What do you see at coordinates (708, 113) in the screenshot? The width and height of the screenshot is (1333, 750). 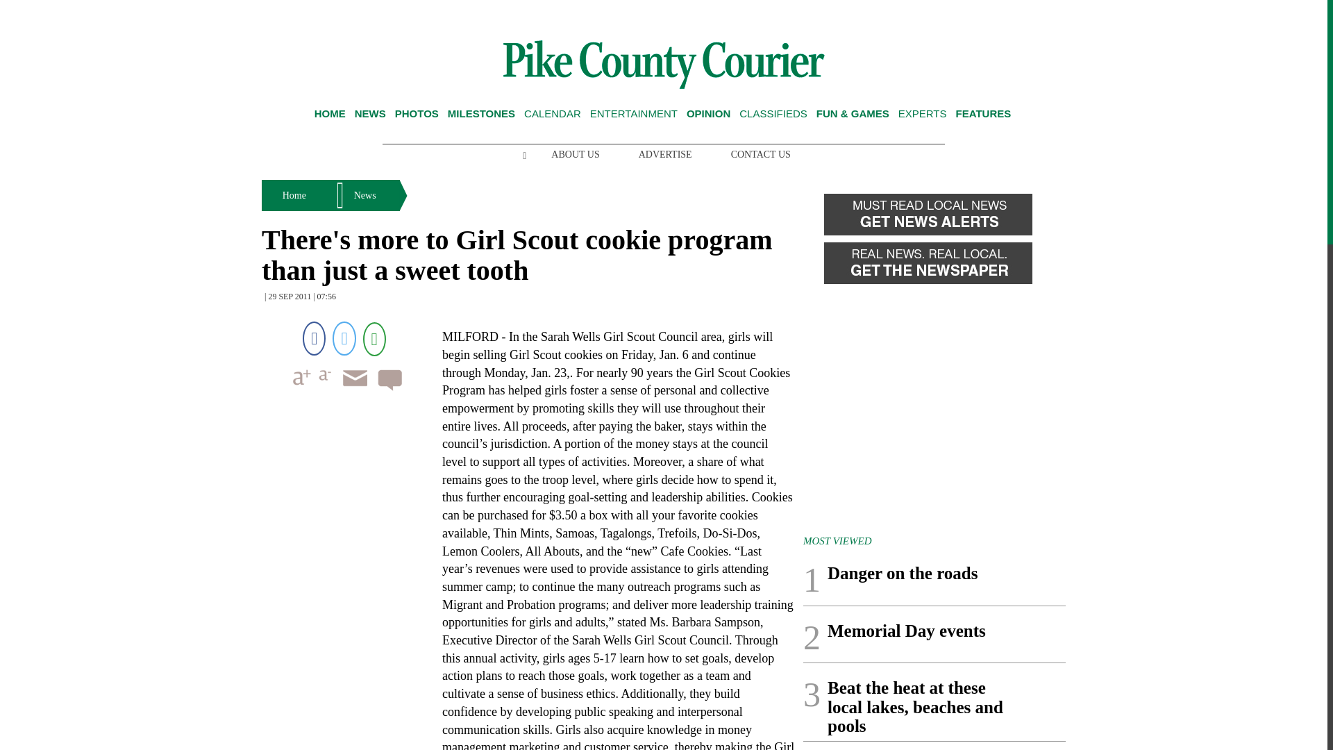 I see `OPINION` at bounding box center [708, 113].